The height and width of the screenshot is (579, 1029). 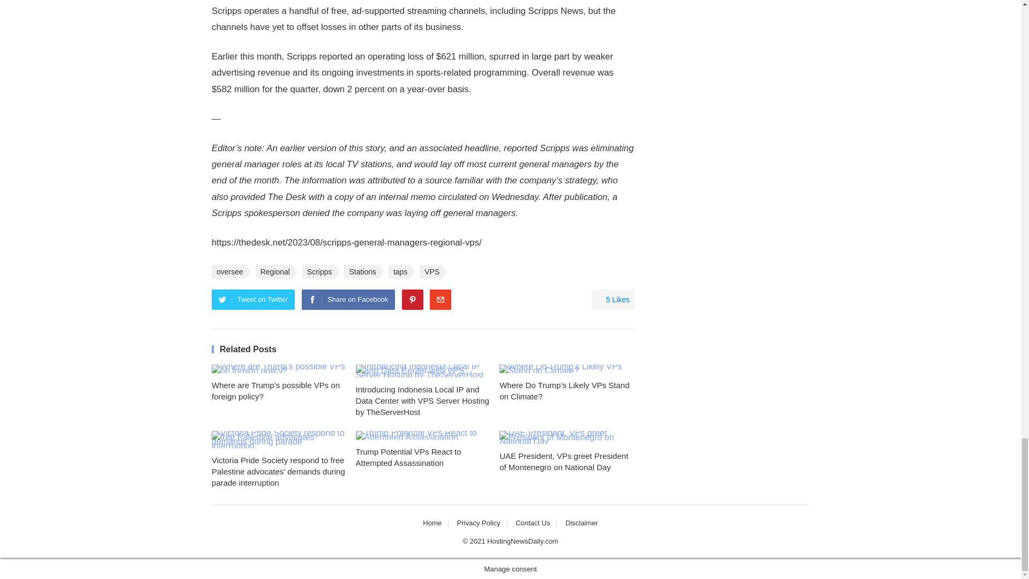 What do you see at coordinates (431, 271) in the screenshot?
I see `VPS` at bounding box center [431, 271].